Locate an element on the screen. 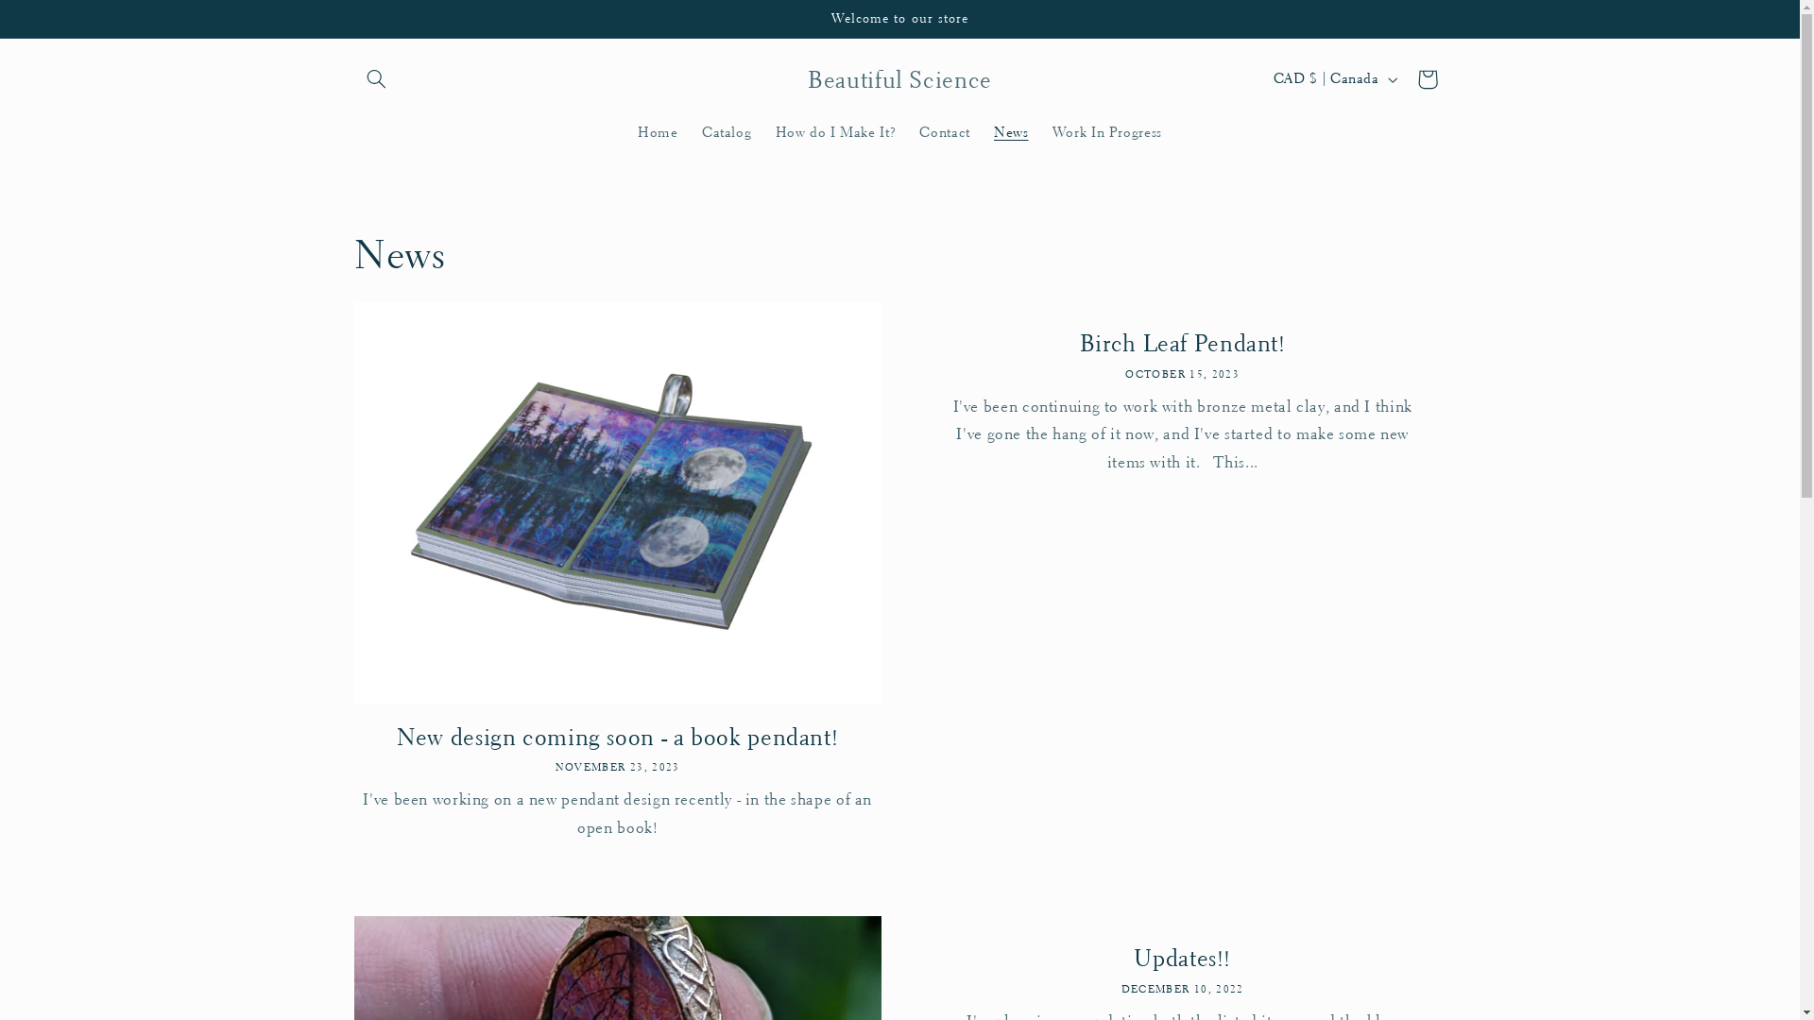  Work In Progress is located at coordinates (1107, 132).